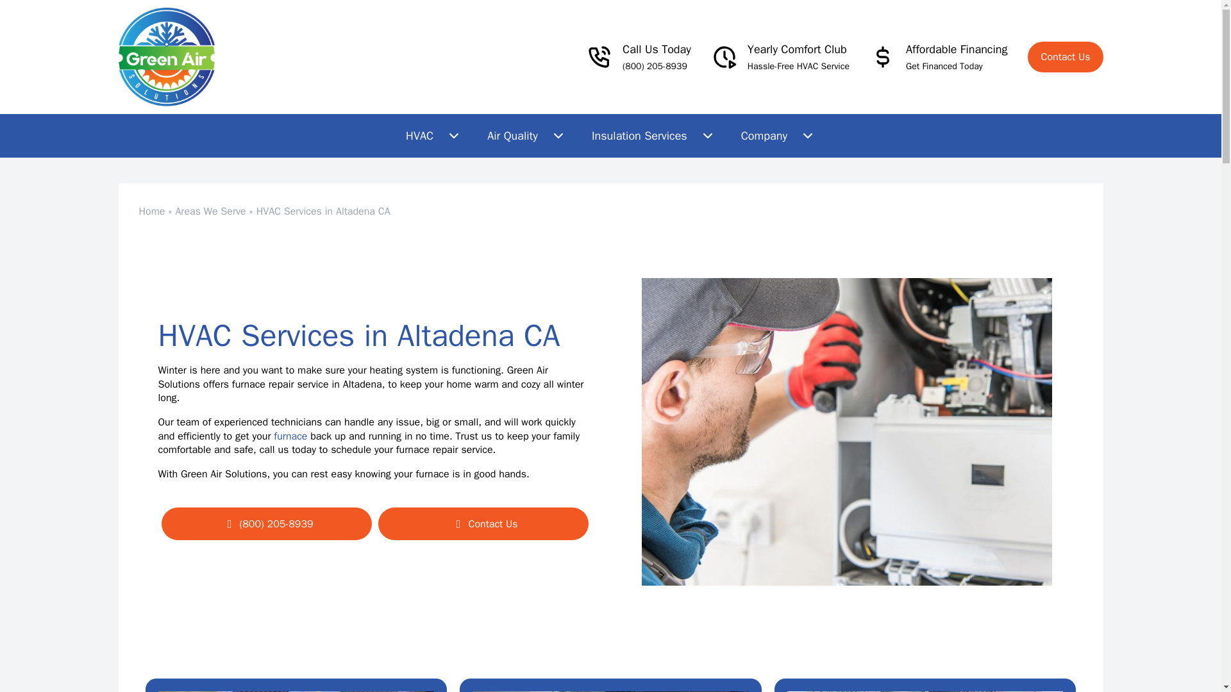 The height and width of the screenshot is (692, 1231). Describe the element at coordinates (798, 67) in the screenshot. I see `Hassle-Free HVAC Service` at that location.